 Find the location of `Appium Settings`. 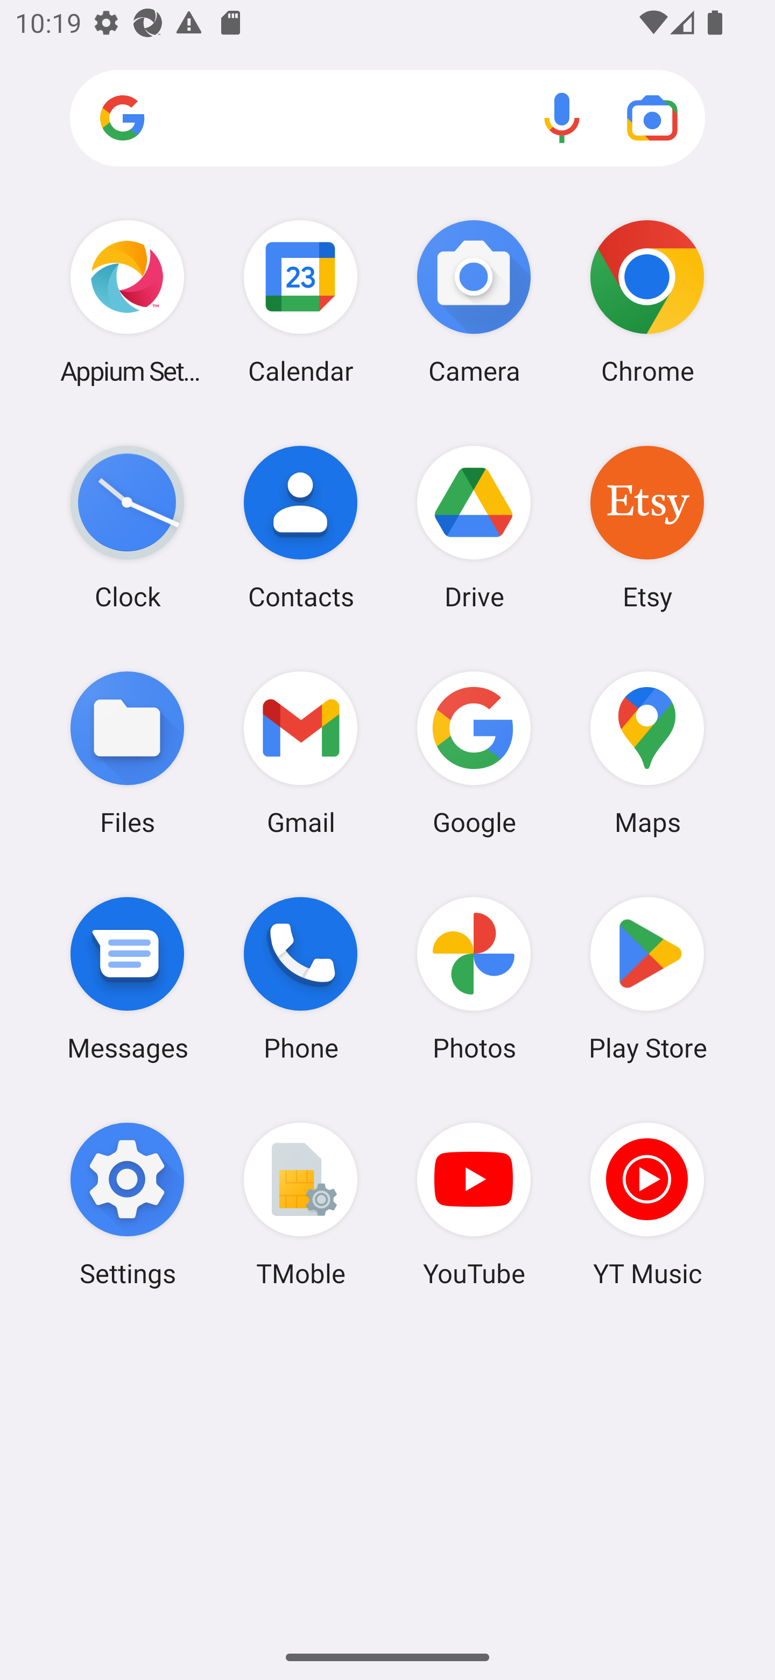

Appium Settings is located at coordinates (127, 302).